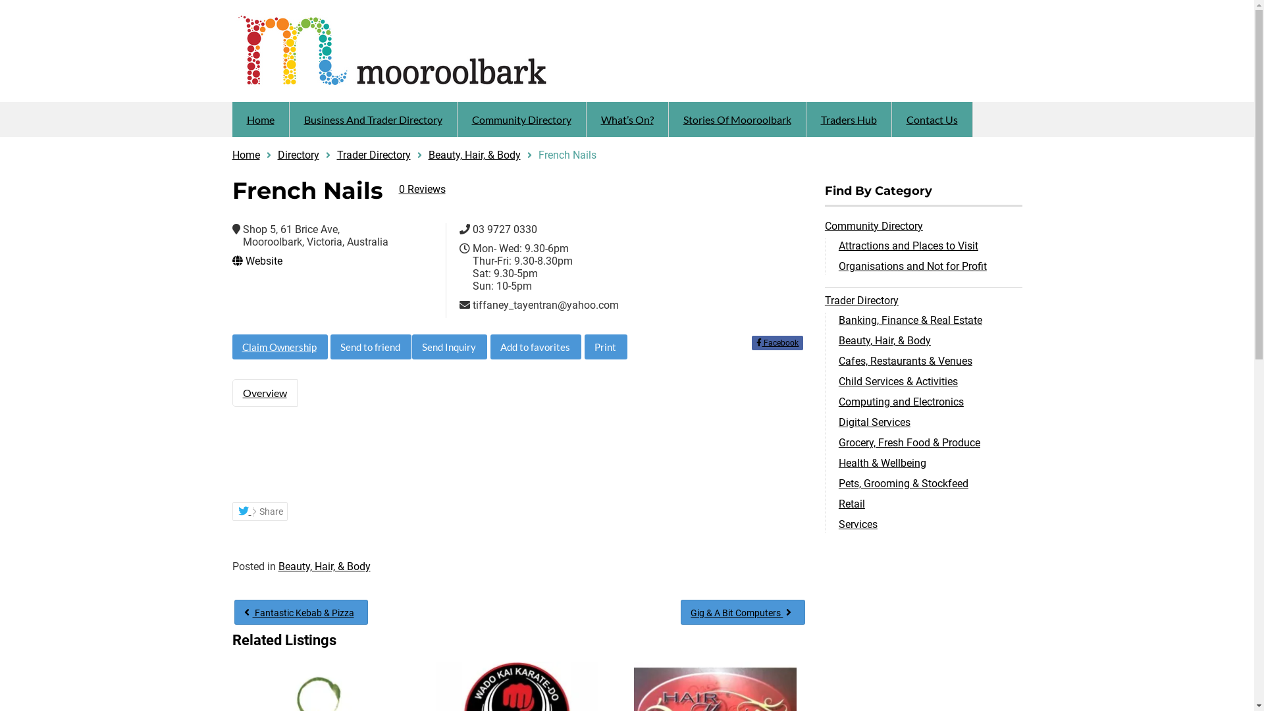 Image resolution: width=1264 pixels, height=711 pixels. What do you see at coordinates (903, 483) in the screenshot?
I see `Pets, Grooming & Stockfeed` at bounding box center [903, 483].